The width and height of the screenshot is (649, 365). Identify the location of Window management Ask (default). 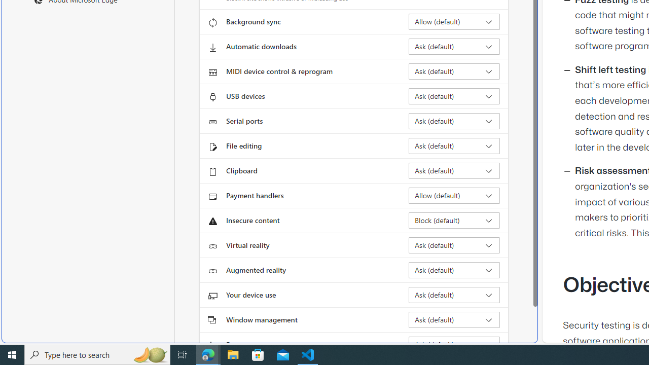
(454, 319).